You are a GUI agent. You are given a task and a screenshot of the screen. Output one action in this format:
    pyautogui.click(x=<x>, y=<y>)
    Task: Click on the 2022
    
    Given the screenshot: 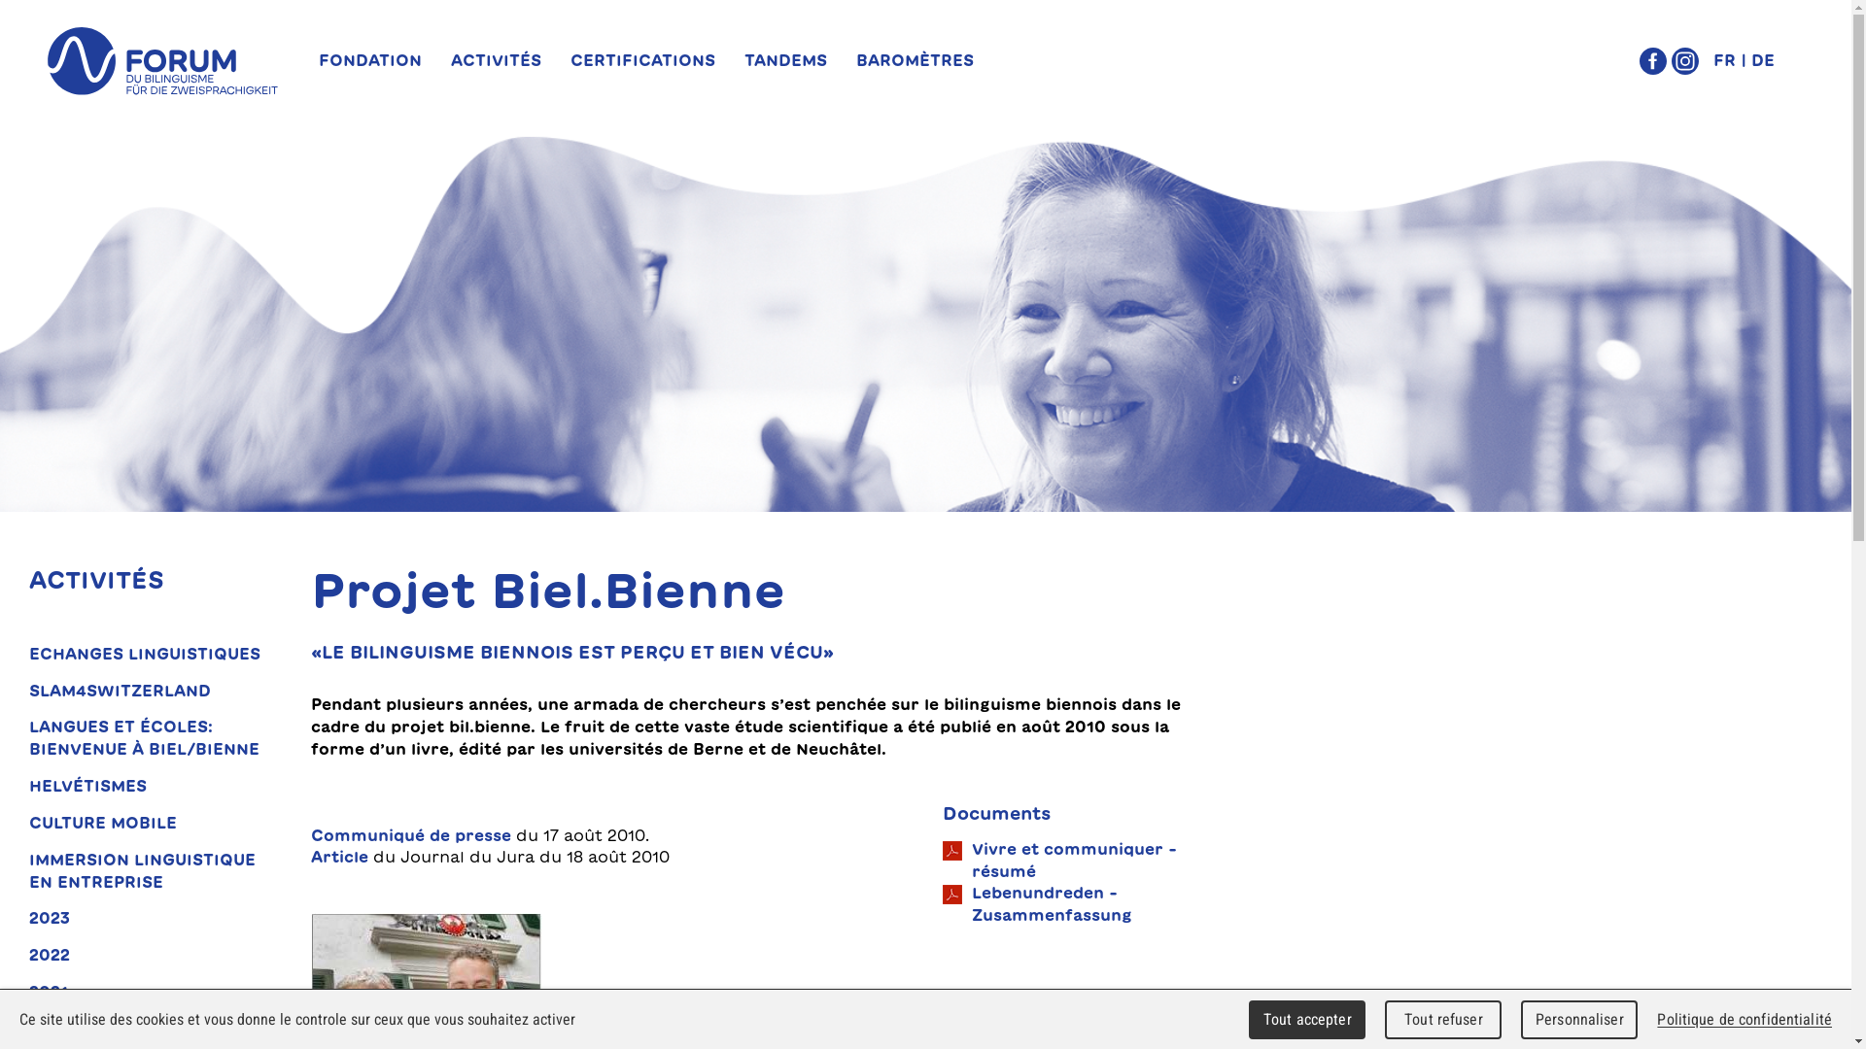 What is the action you would take?
    pyautogui.click(x=151, y=956)
    